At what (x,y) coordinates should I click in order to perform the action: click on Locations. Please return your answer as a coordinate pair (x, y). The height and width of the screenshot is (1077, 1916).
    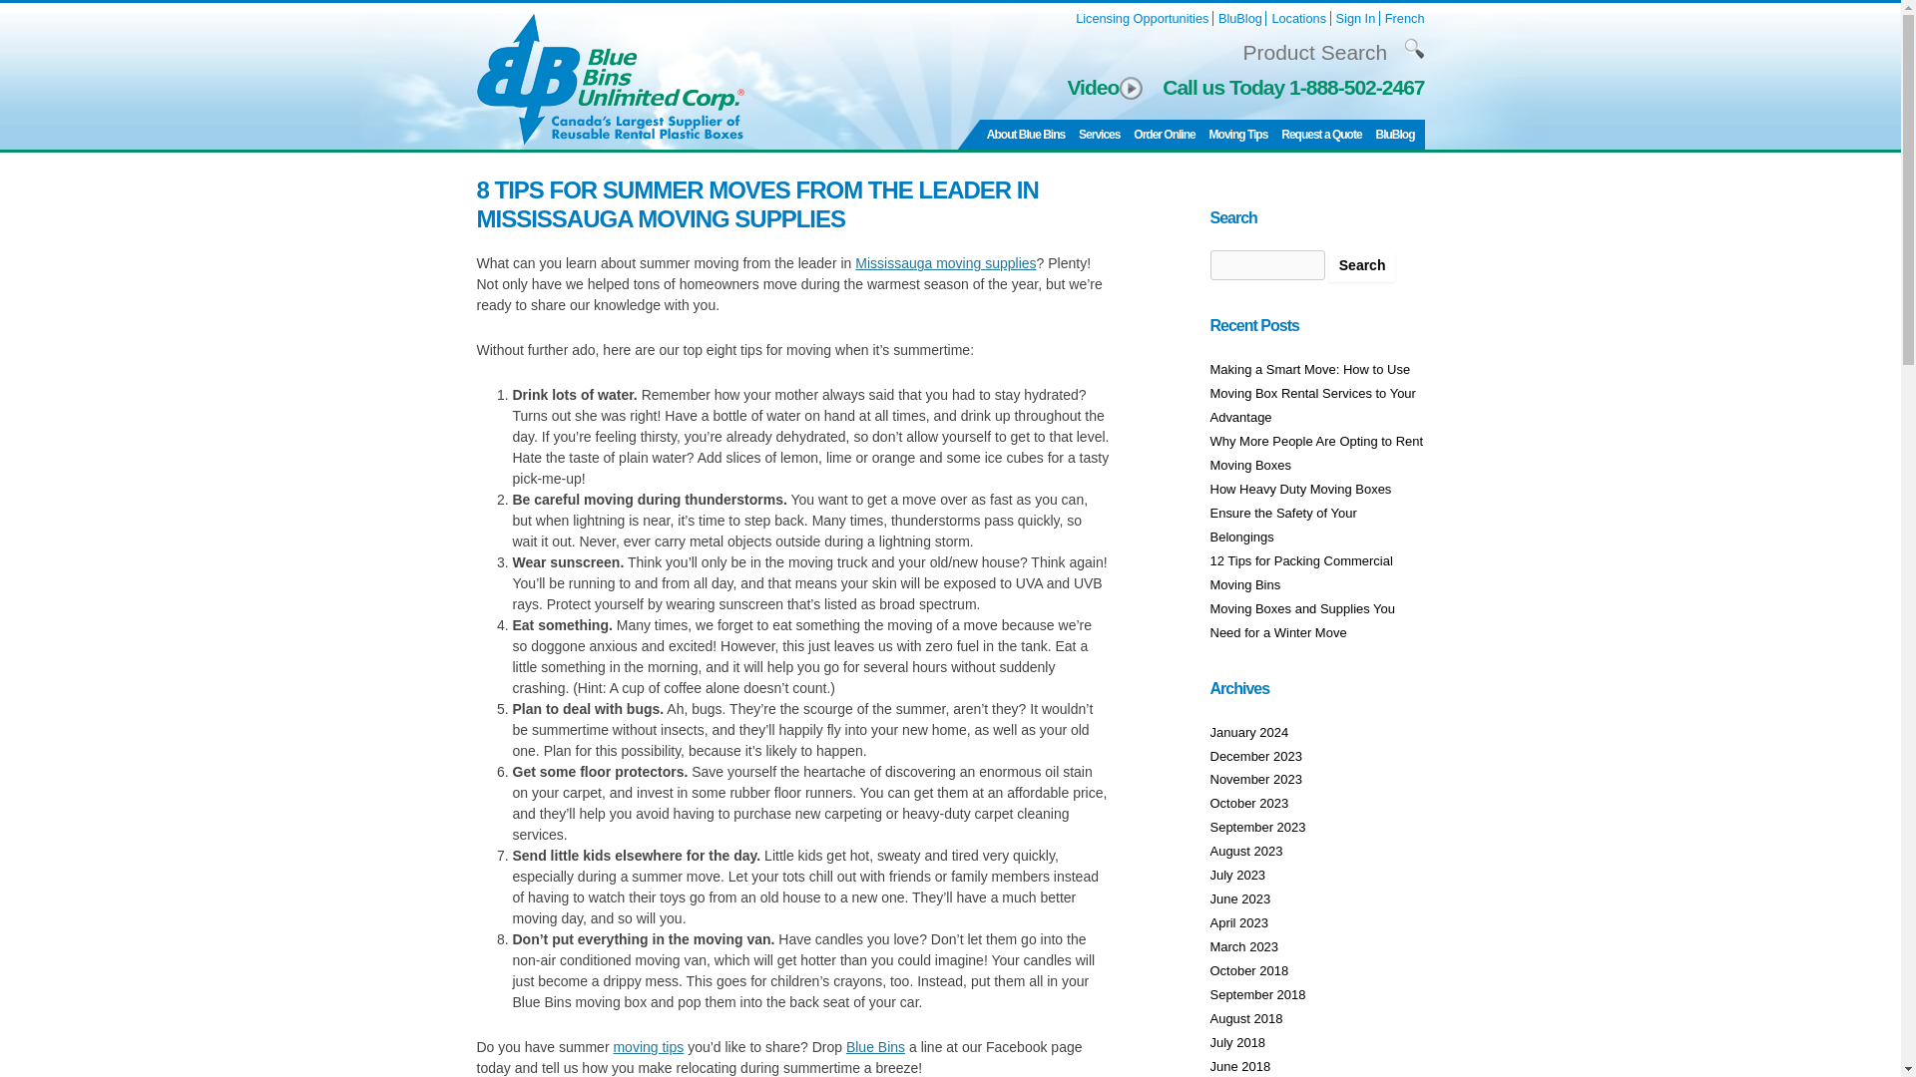
    Looking at the image, I should click on (1298, 18).